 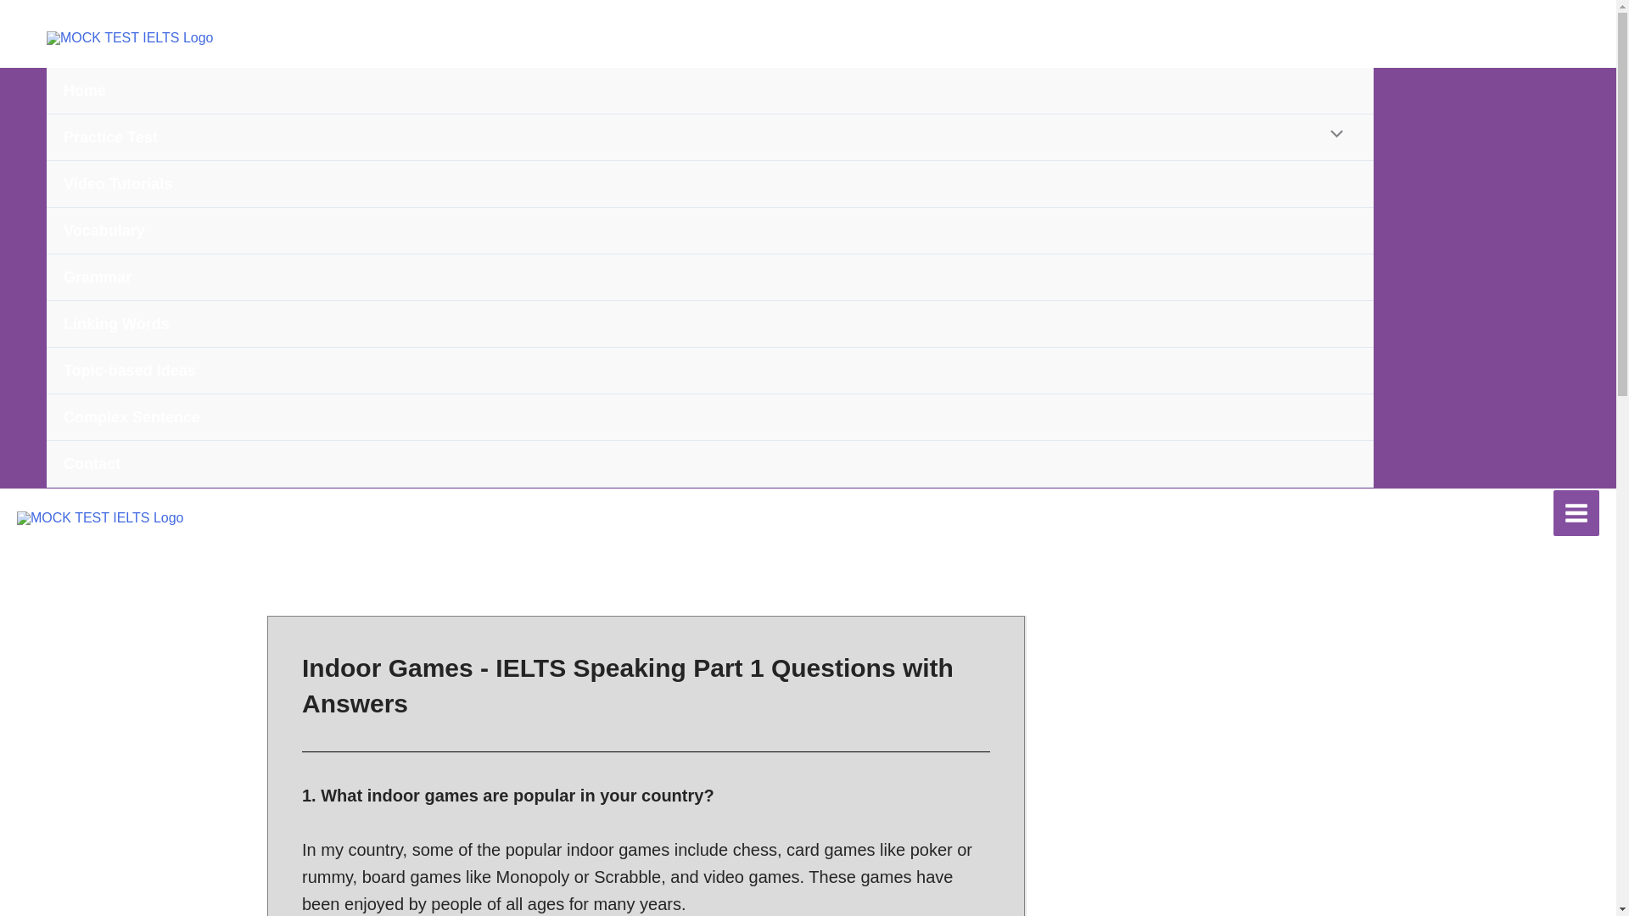 I want to click on Menu Toggle, so click(x=1333, y=136).